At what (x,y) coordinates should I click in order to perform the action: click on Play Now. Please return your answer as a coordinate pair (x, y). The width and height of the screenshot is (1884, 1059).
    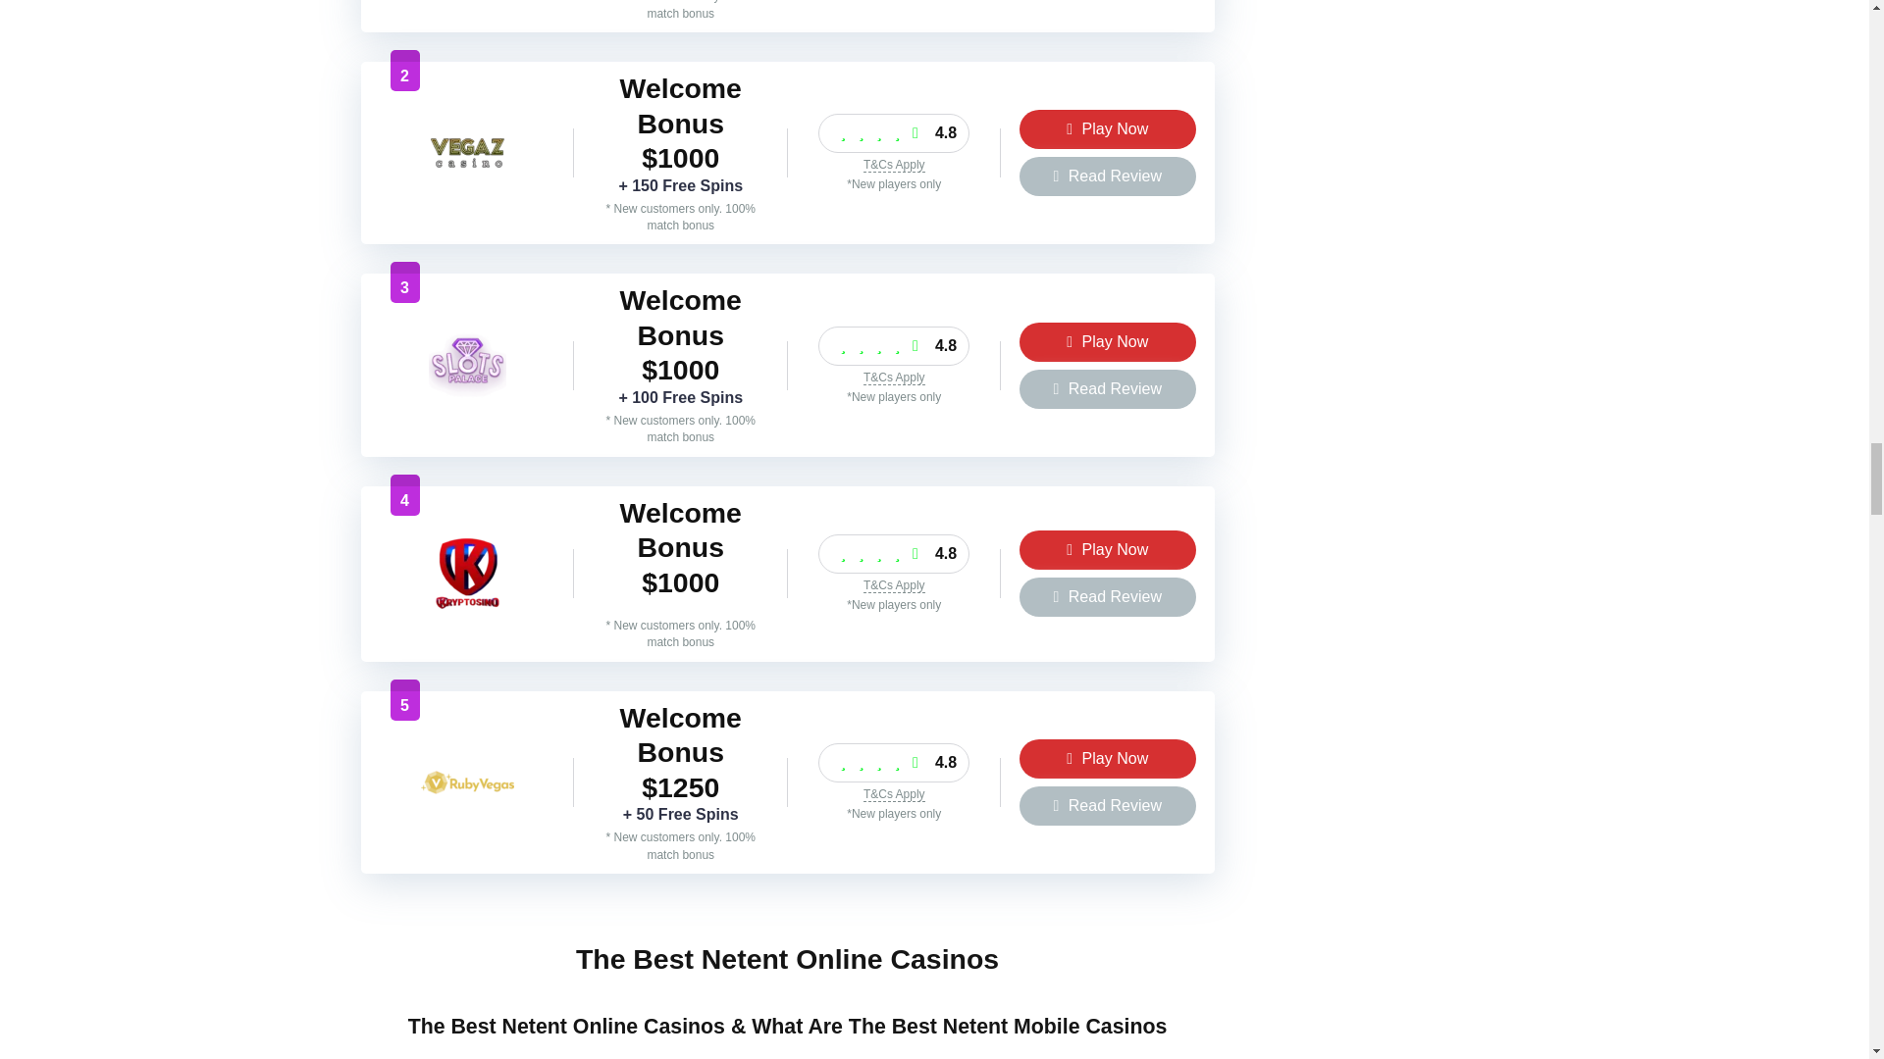
    Looking at the image, I should click on (1107, 550).